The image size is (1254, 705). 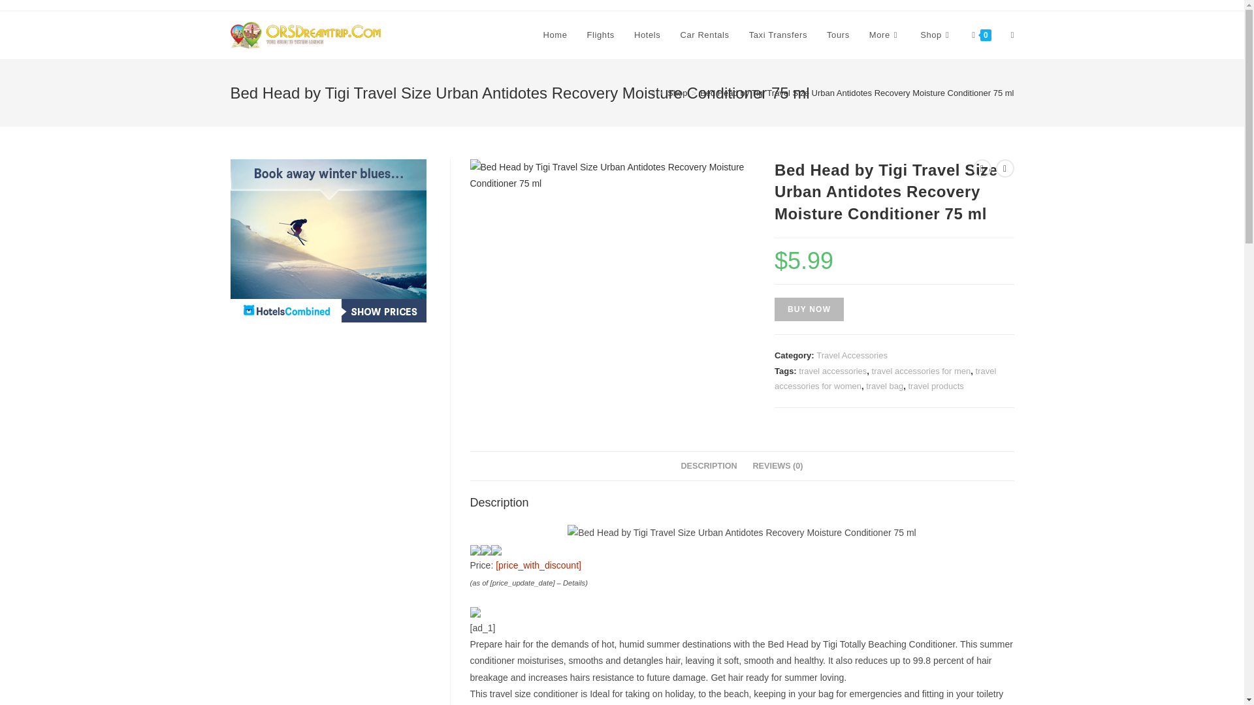 I want to click on 0, so click(x=981, y=35).